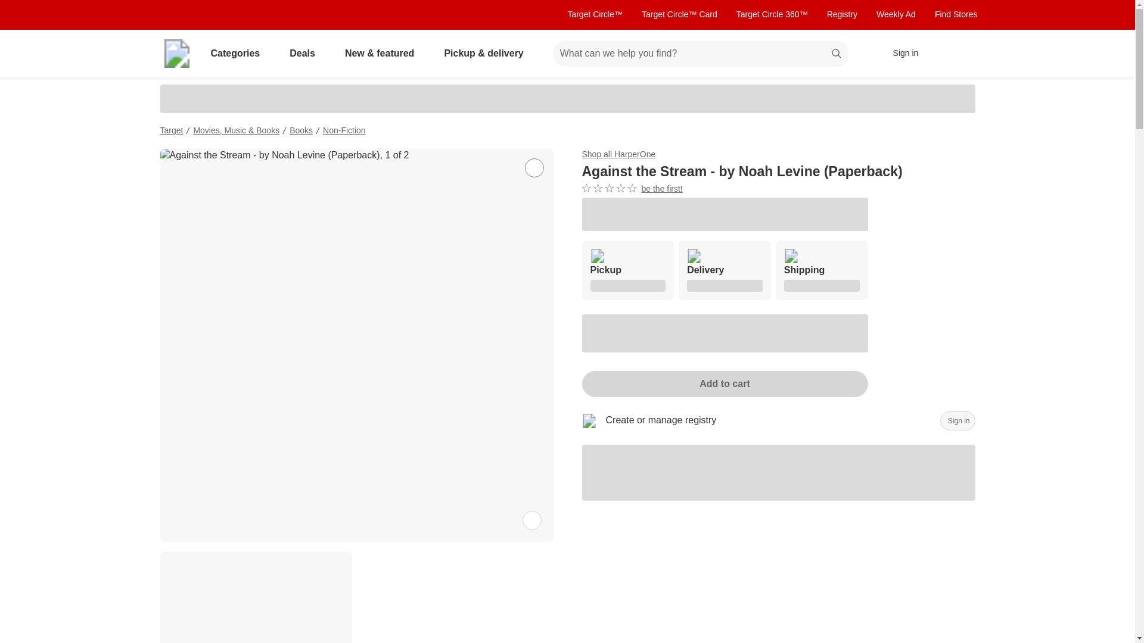 The height and width of the screenshot is (643, 1144). What do you see at coordinates (304, 54) in the screenshot?
I see `Deals` at bounding box center [304, 54].